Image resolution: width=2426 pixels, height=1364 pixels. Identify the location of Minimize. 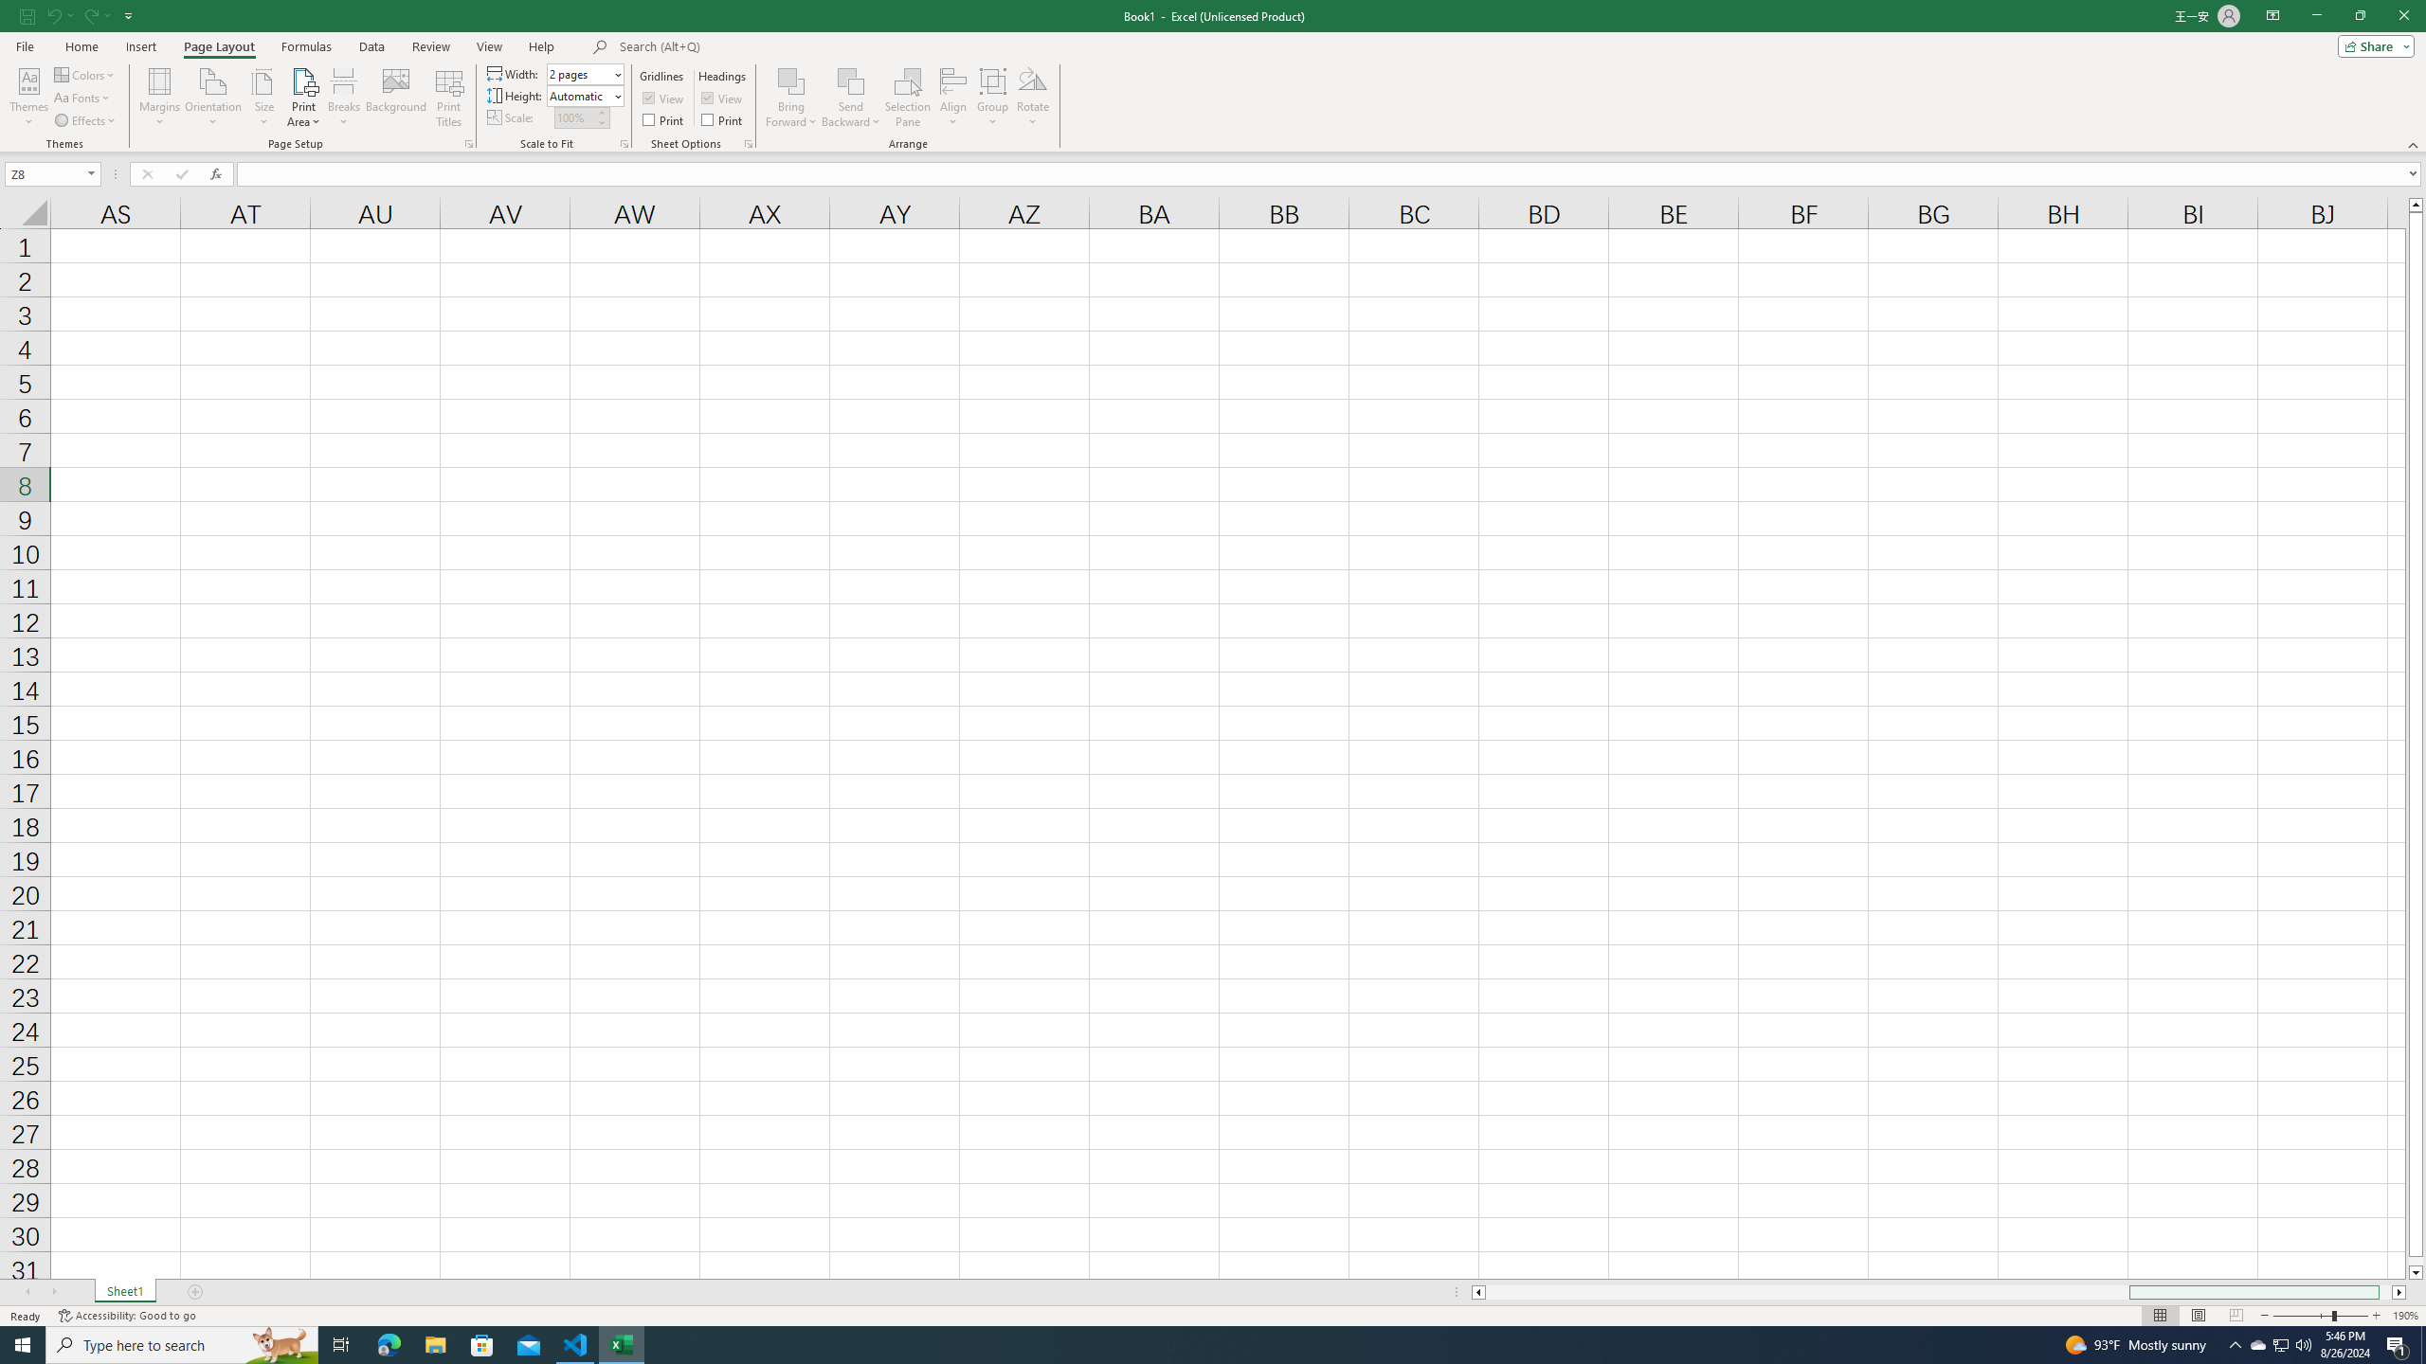
(2316, 16).